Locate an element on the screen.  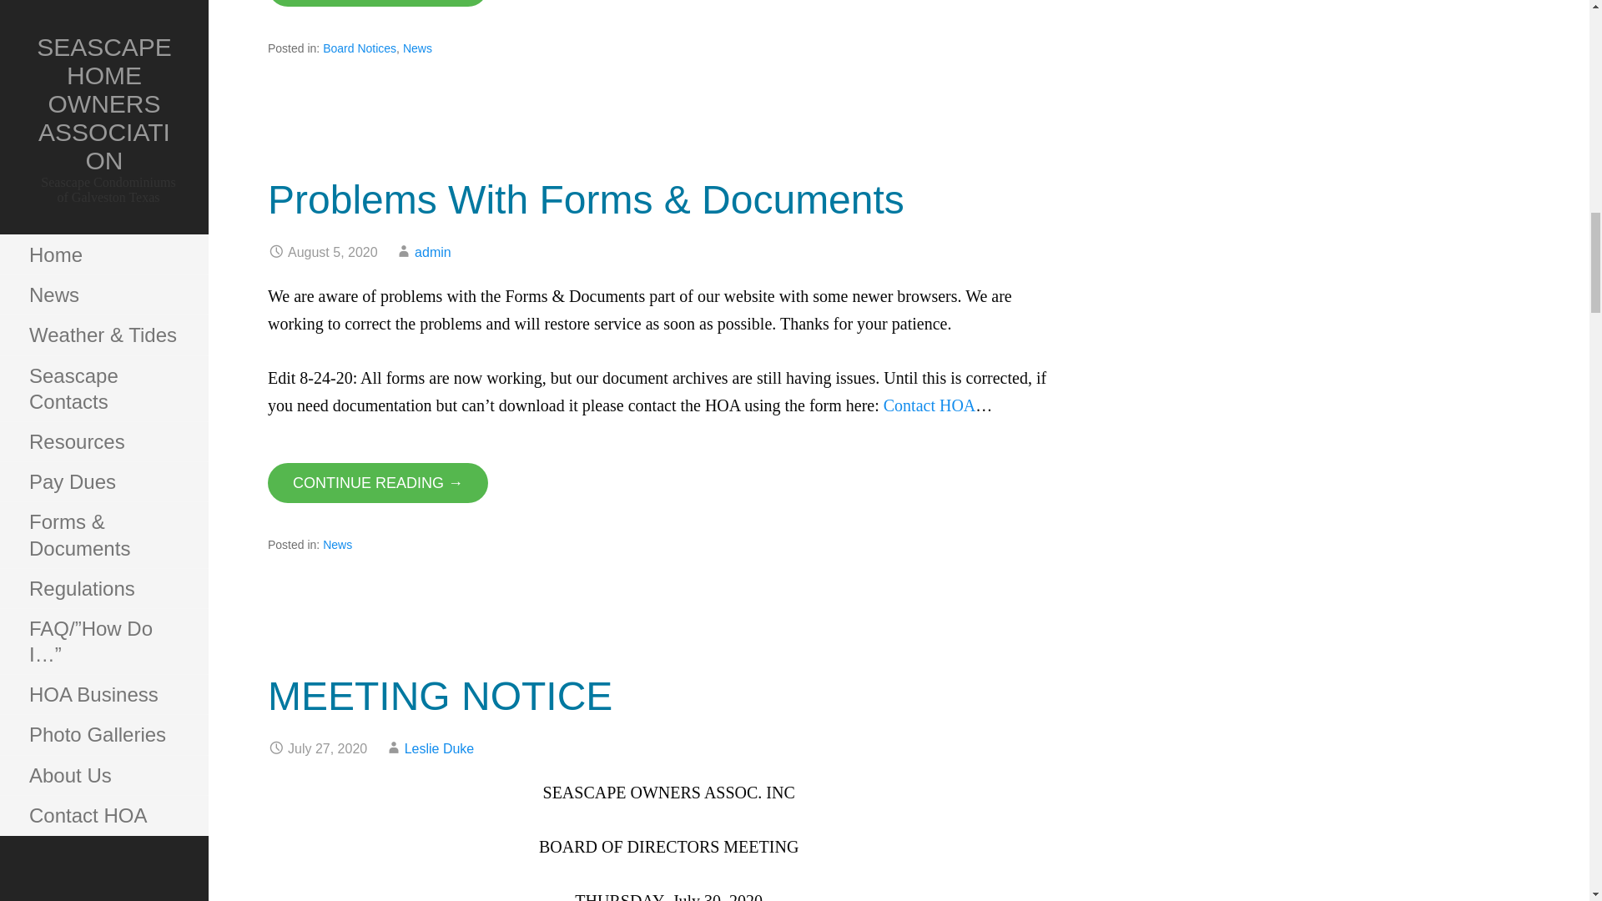
admin is located at coordinates (433, 252).